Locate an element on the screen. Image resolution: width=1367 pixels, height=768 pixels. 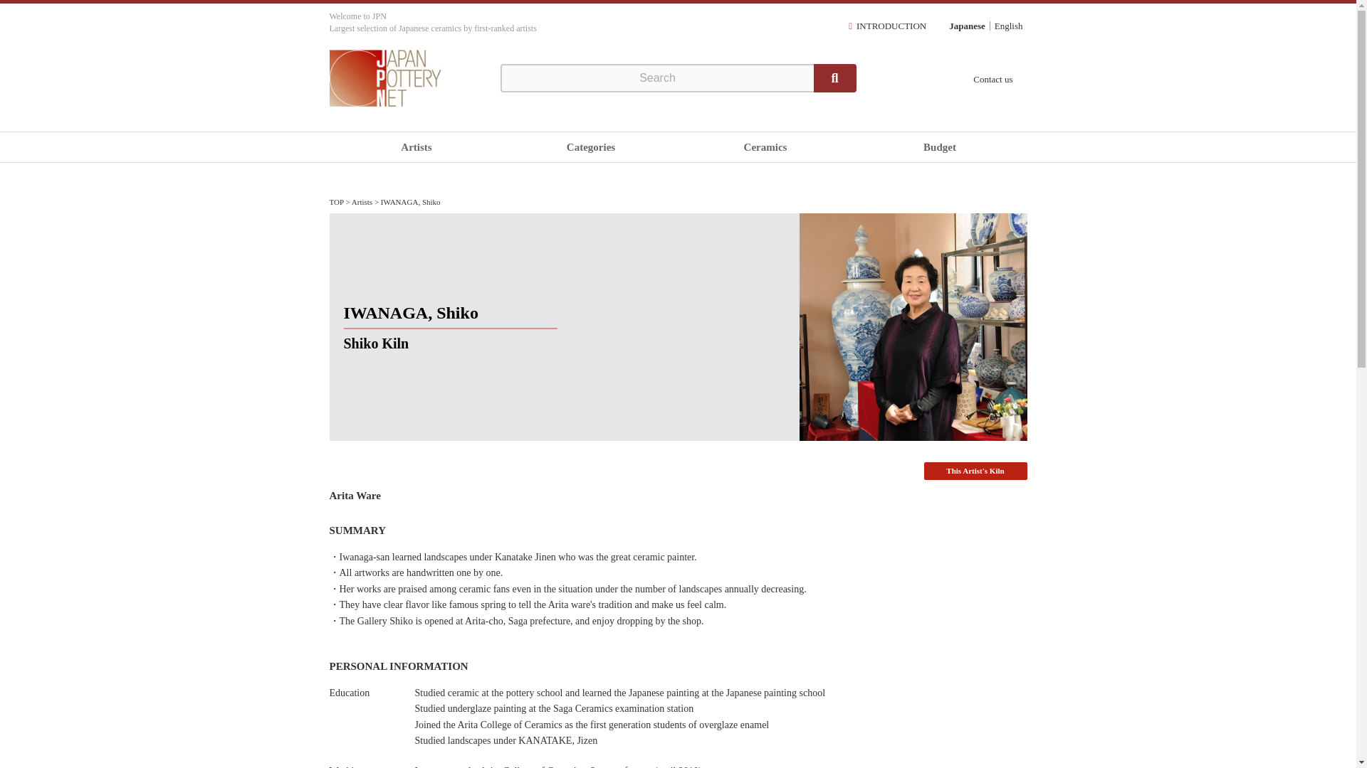
INTRODUCTION is located at coordinates (891, 26).